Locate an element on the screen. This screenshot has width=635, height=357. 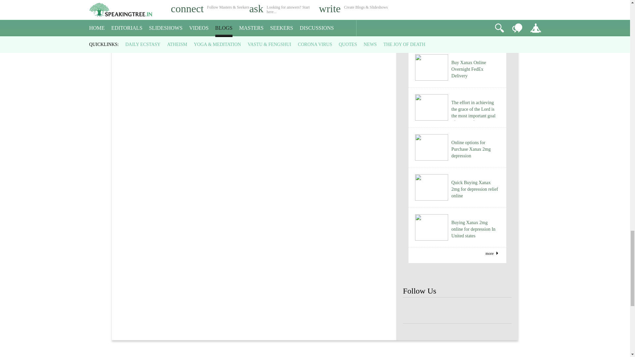
Speaking Tree FaceBook is located at coordinates (413, 311).